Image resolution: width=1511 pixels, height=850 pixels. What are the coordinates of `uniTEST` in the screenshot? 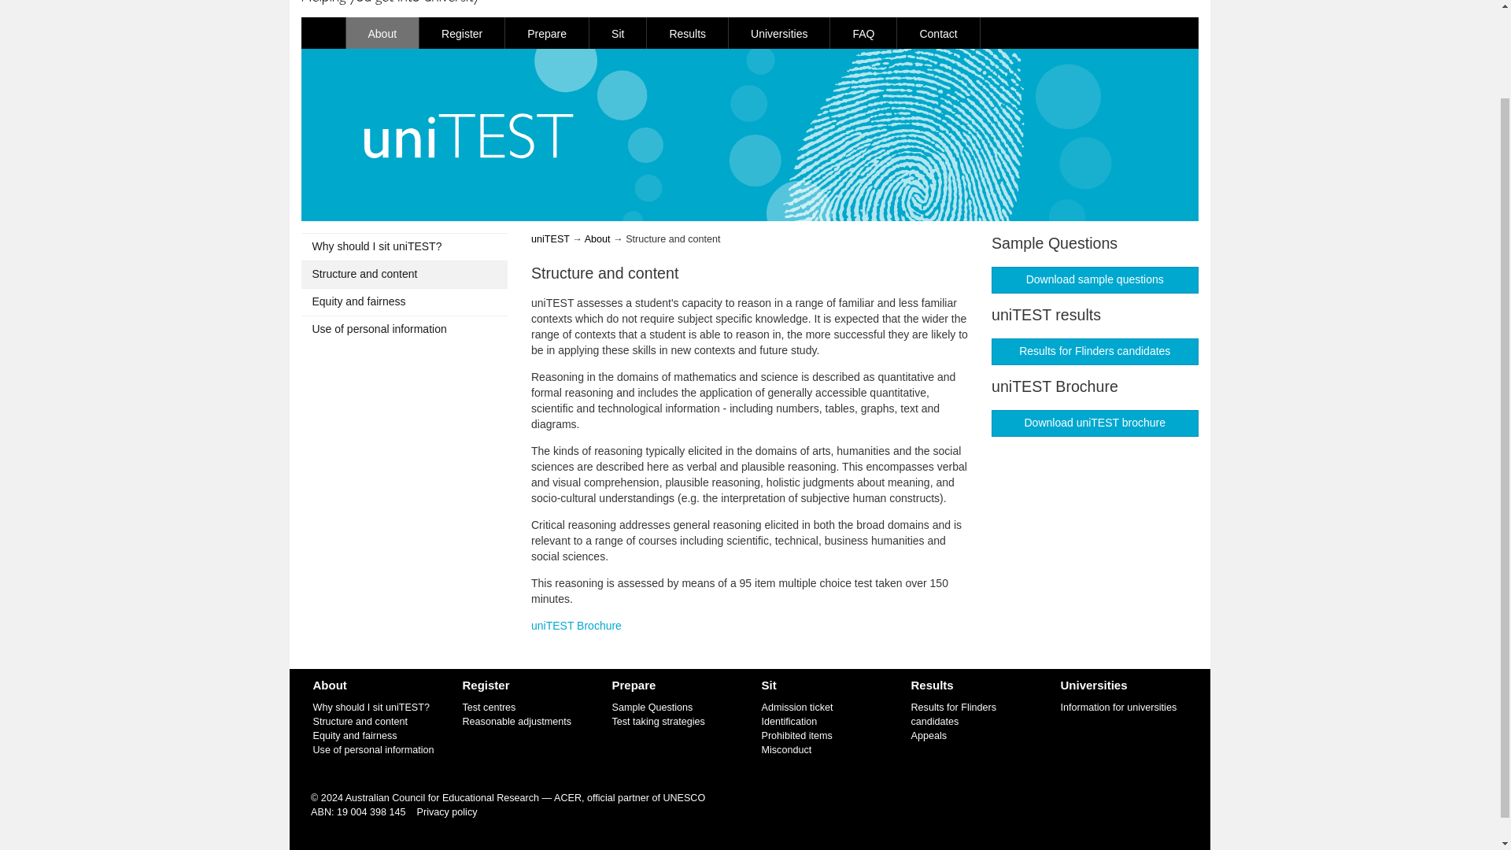 It's located at (550, 239).